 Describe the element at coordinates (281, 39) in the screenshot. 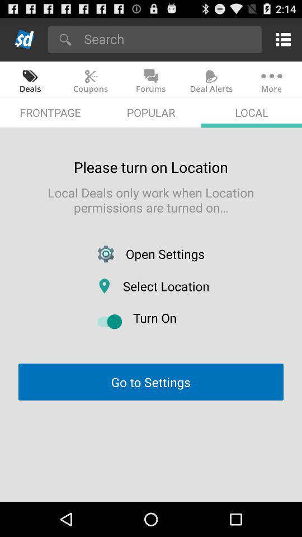

I see `menu` at that location.